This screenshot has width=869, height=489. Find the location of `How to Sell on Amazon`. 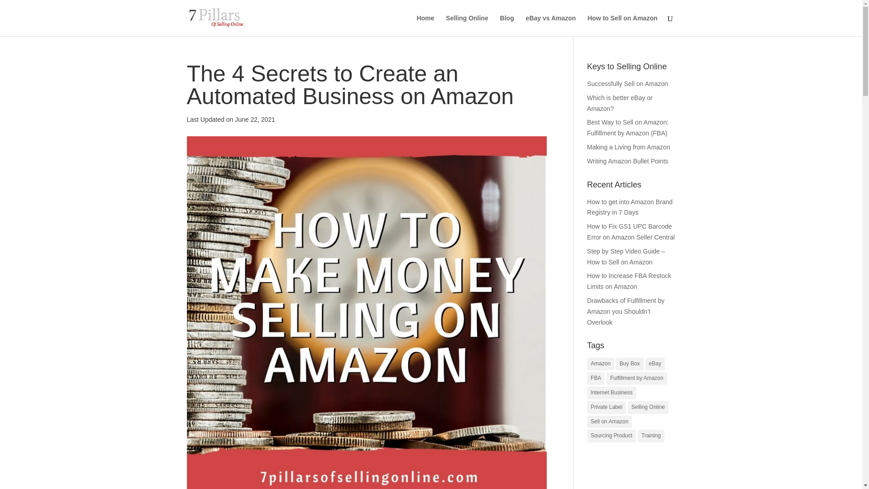

How to Sell on Amazon is located at coordinates (622, 25).